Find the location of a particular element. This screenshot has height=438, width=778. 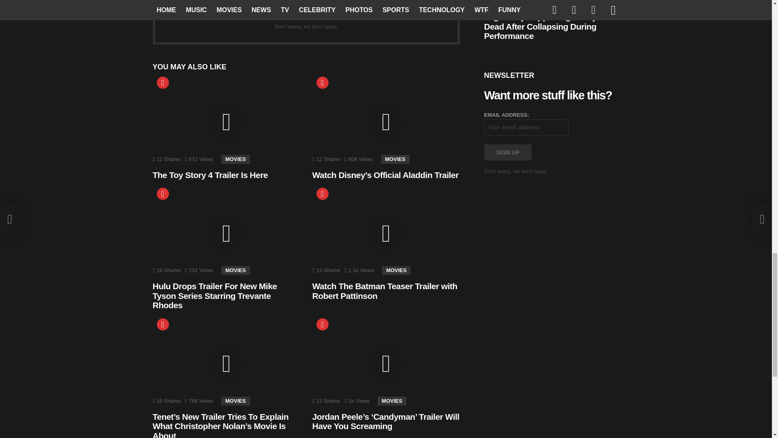

Hot is located at coordinates (162, 324).